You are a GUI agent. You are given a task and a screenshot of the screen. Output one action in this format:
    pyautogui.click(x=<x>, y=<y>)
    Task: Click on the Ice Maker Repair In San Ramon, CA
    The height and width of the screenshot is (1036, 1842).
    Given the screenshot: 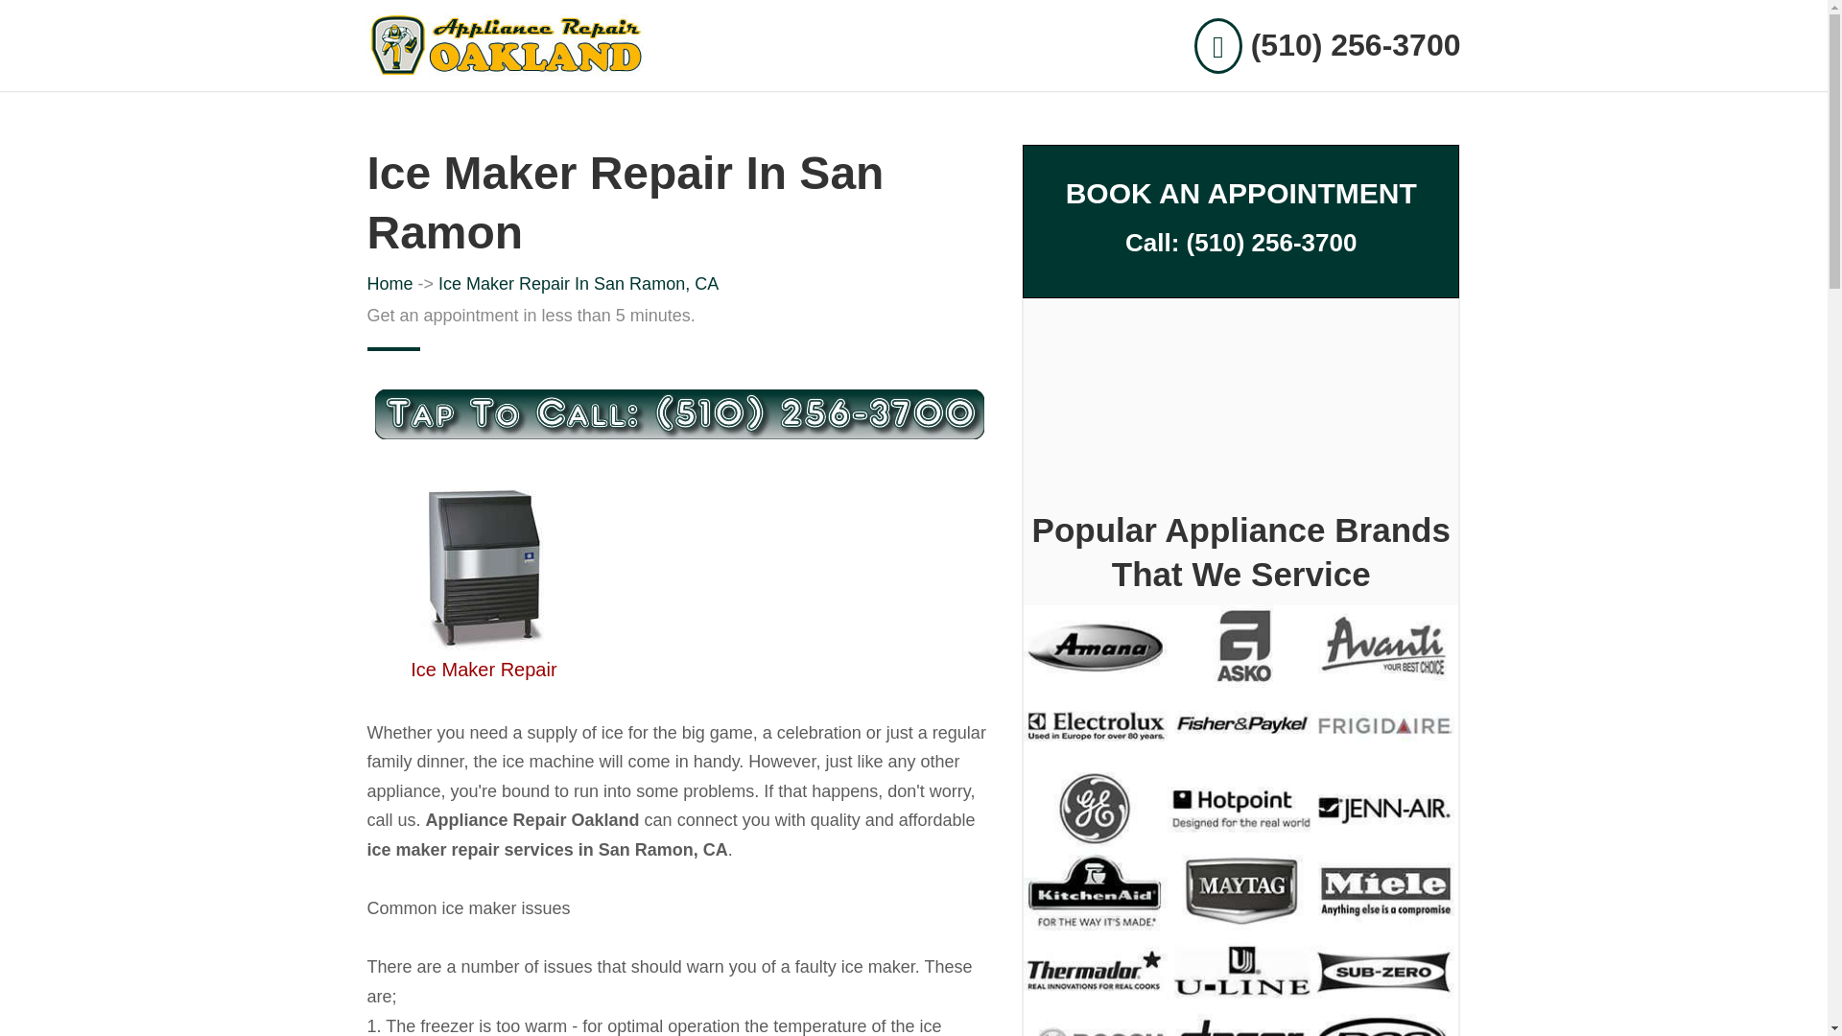 What is the action you would take?
    pyautogui.click(x=578, y=284)
    